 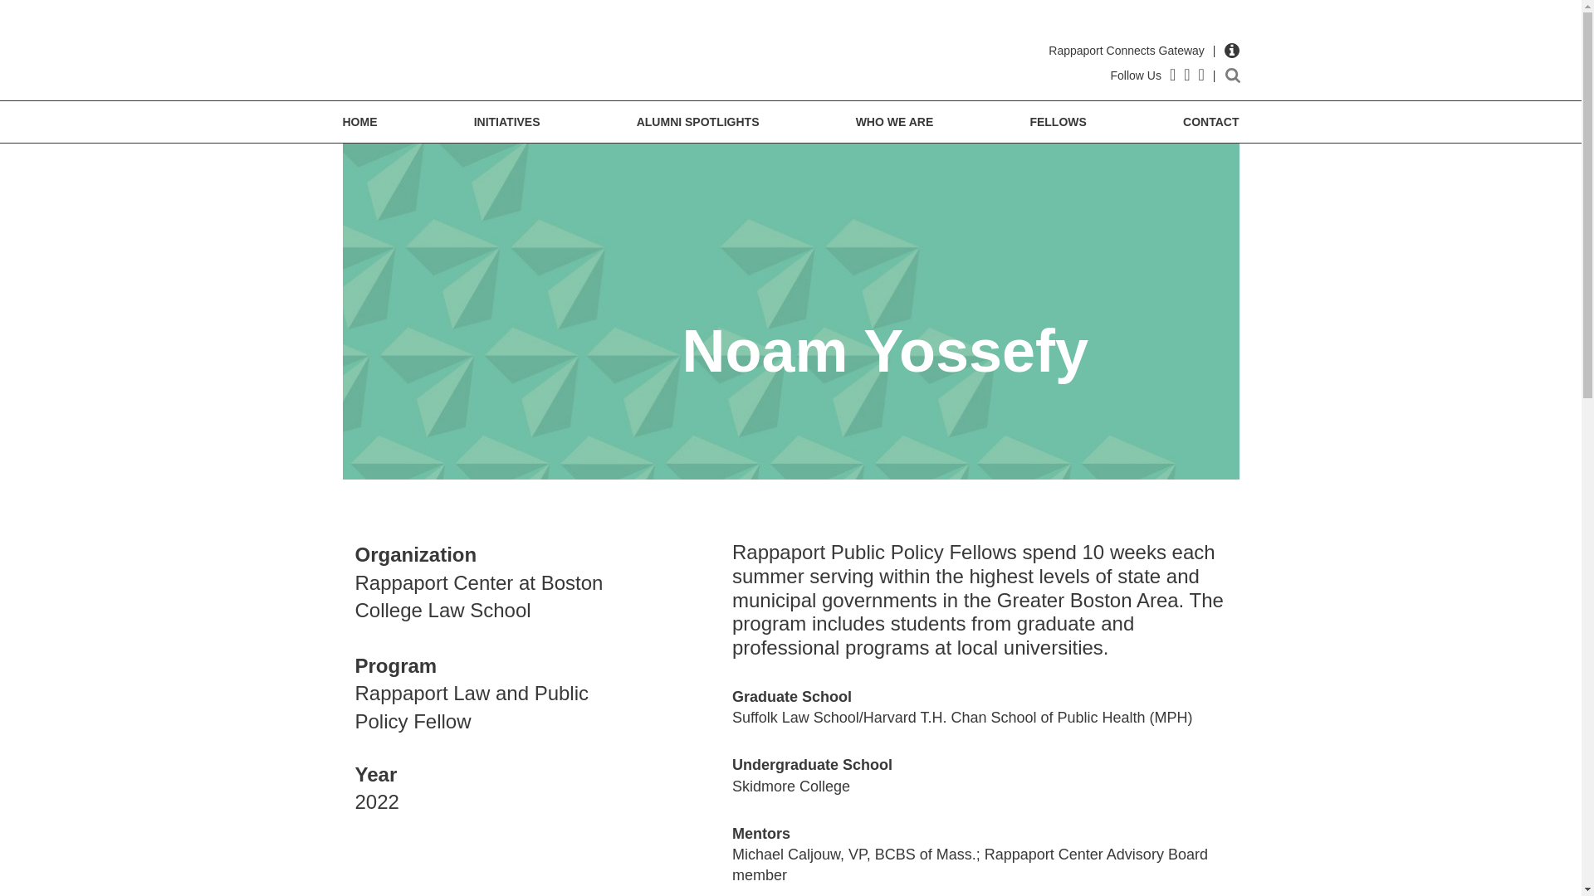 I want to click on FELLOWS, so click(x=1058, y=121).